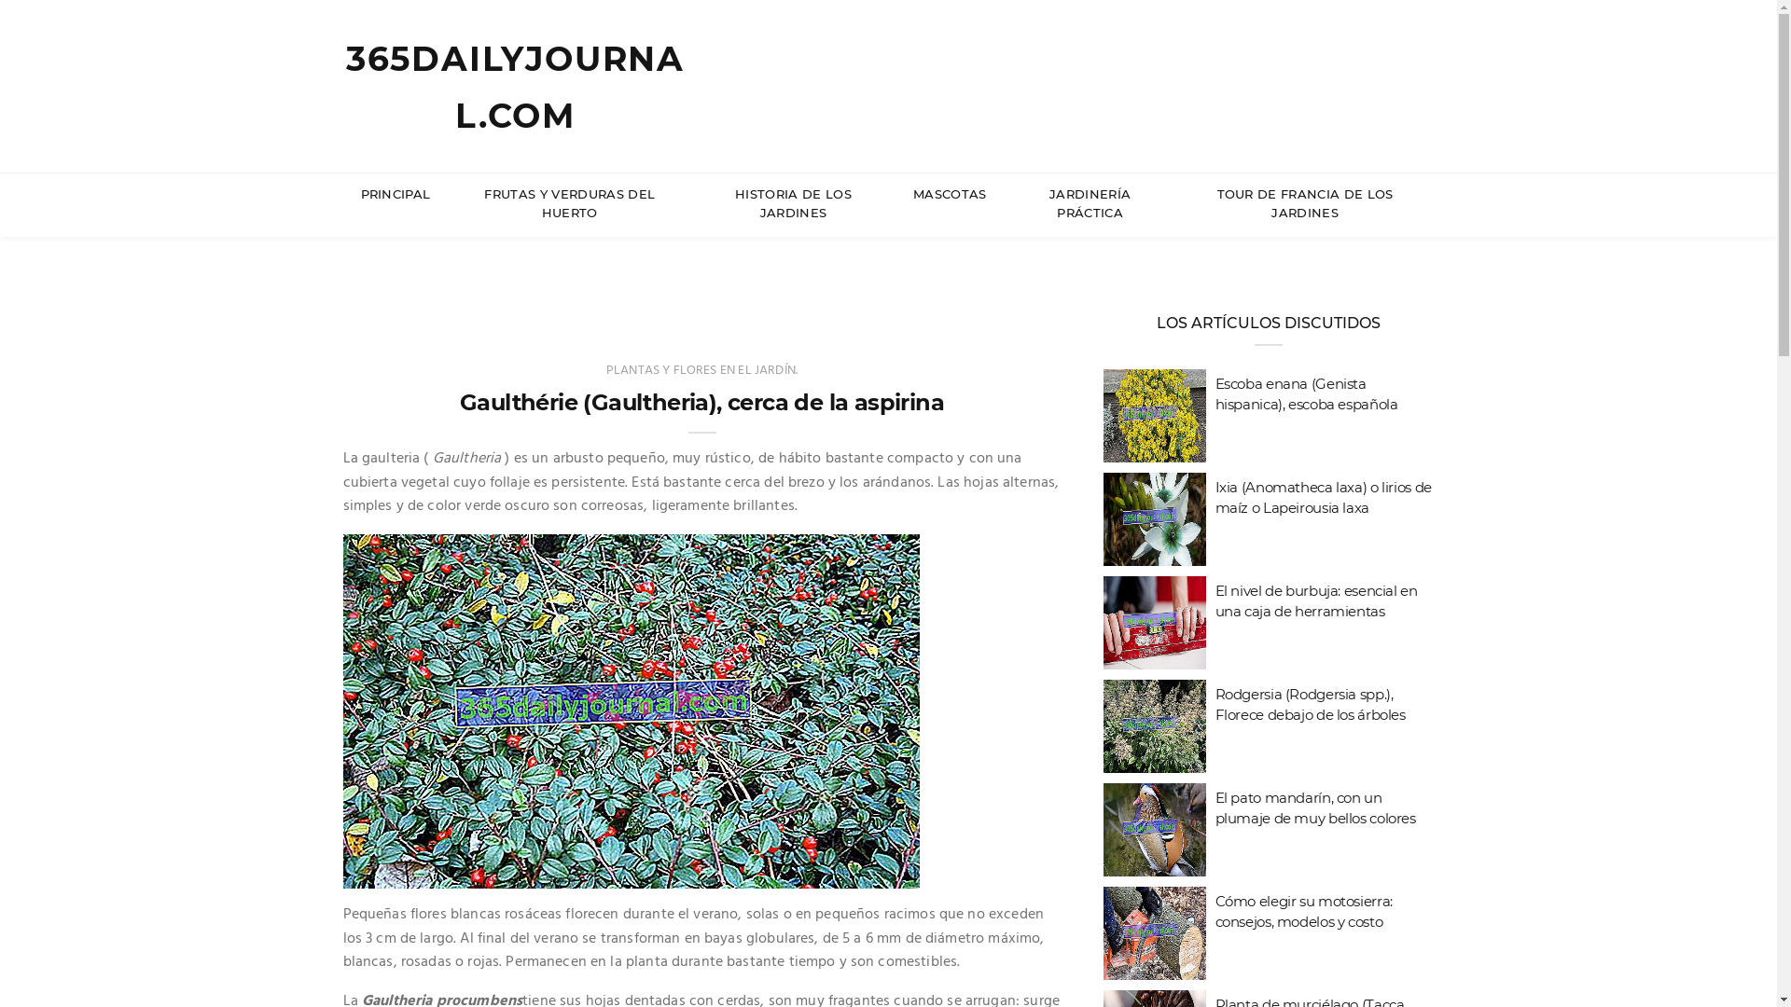  Describe the element at coordinates (1306, 204) in the screenshot. I see `TOUR DE FRANCIA DE LOS JARDINES` at that location.